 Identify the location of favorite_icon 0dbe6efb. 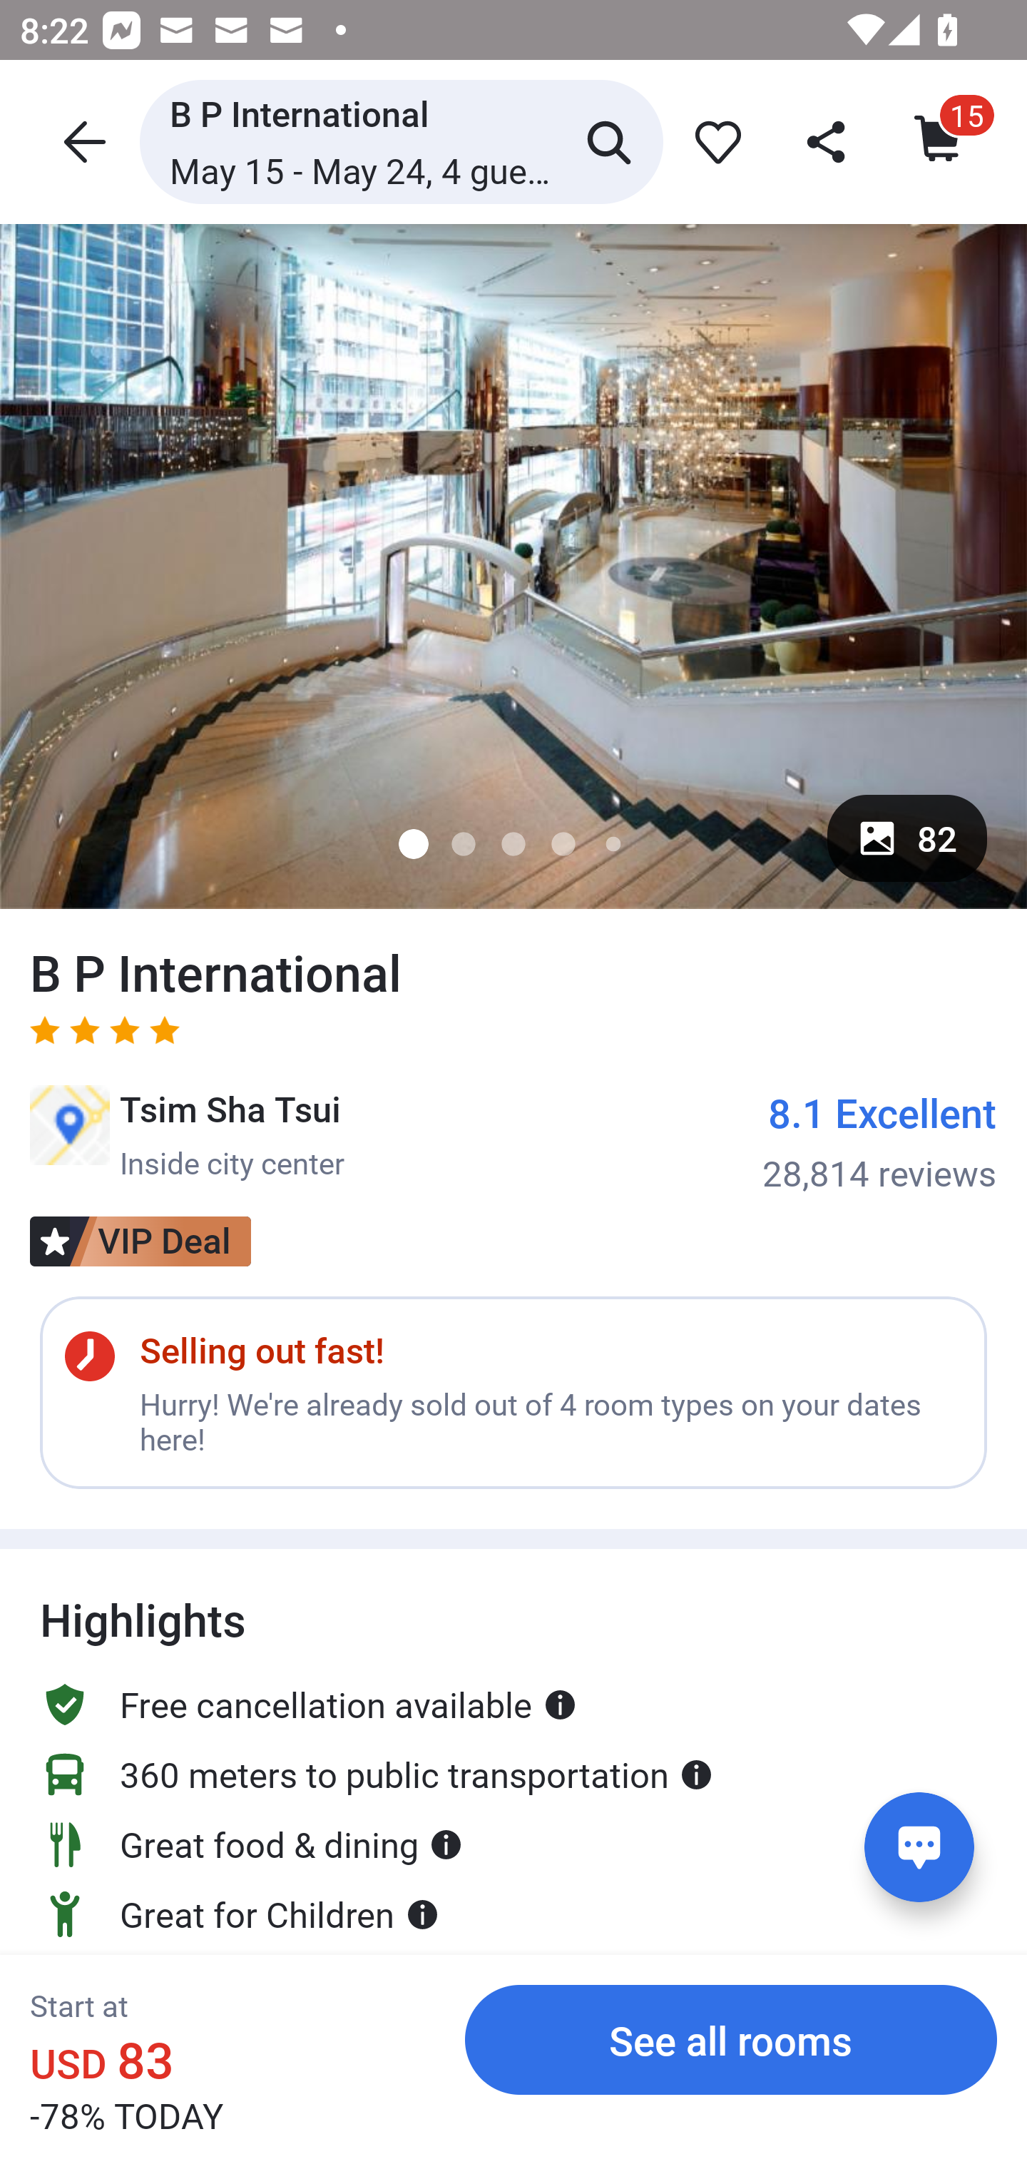
(713, 141).